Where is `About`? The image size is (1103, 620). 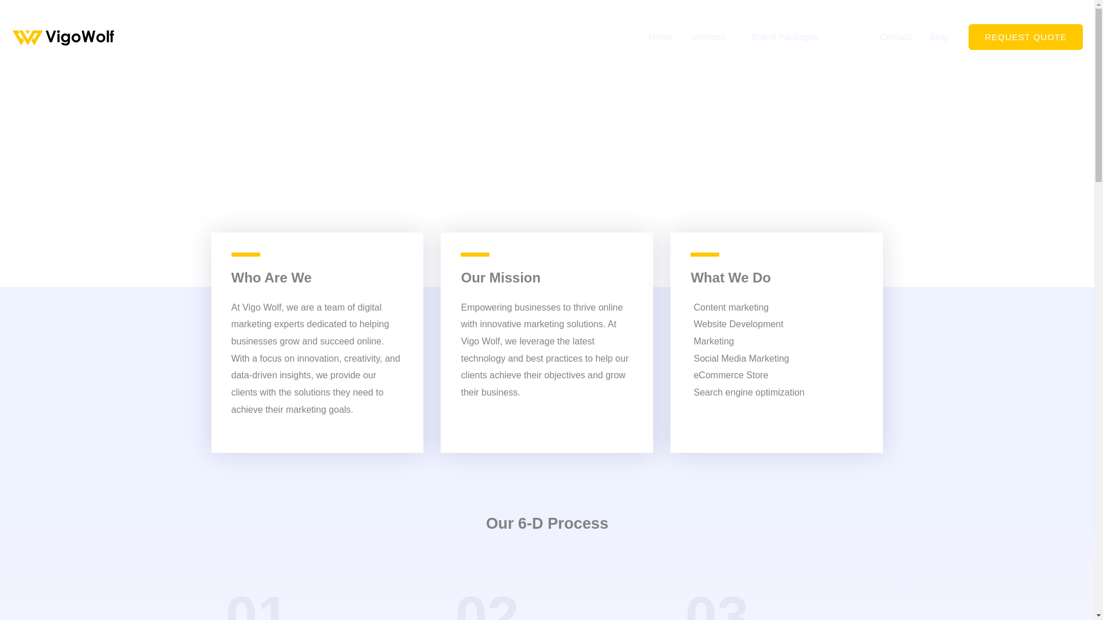 About is located at coordinates (849, 37).